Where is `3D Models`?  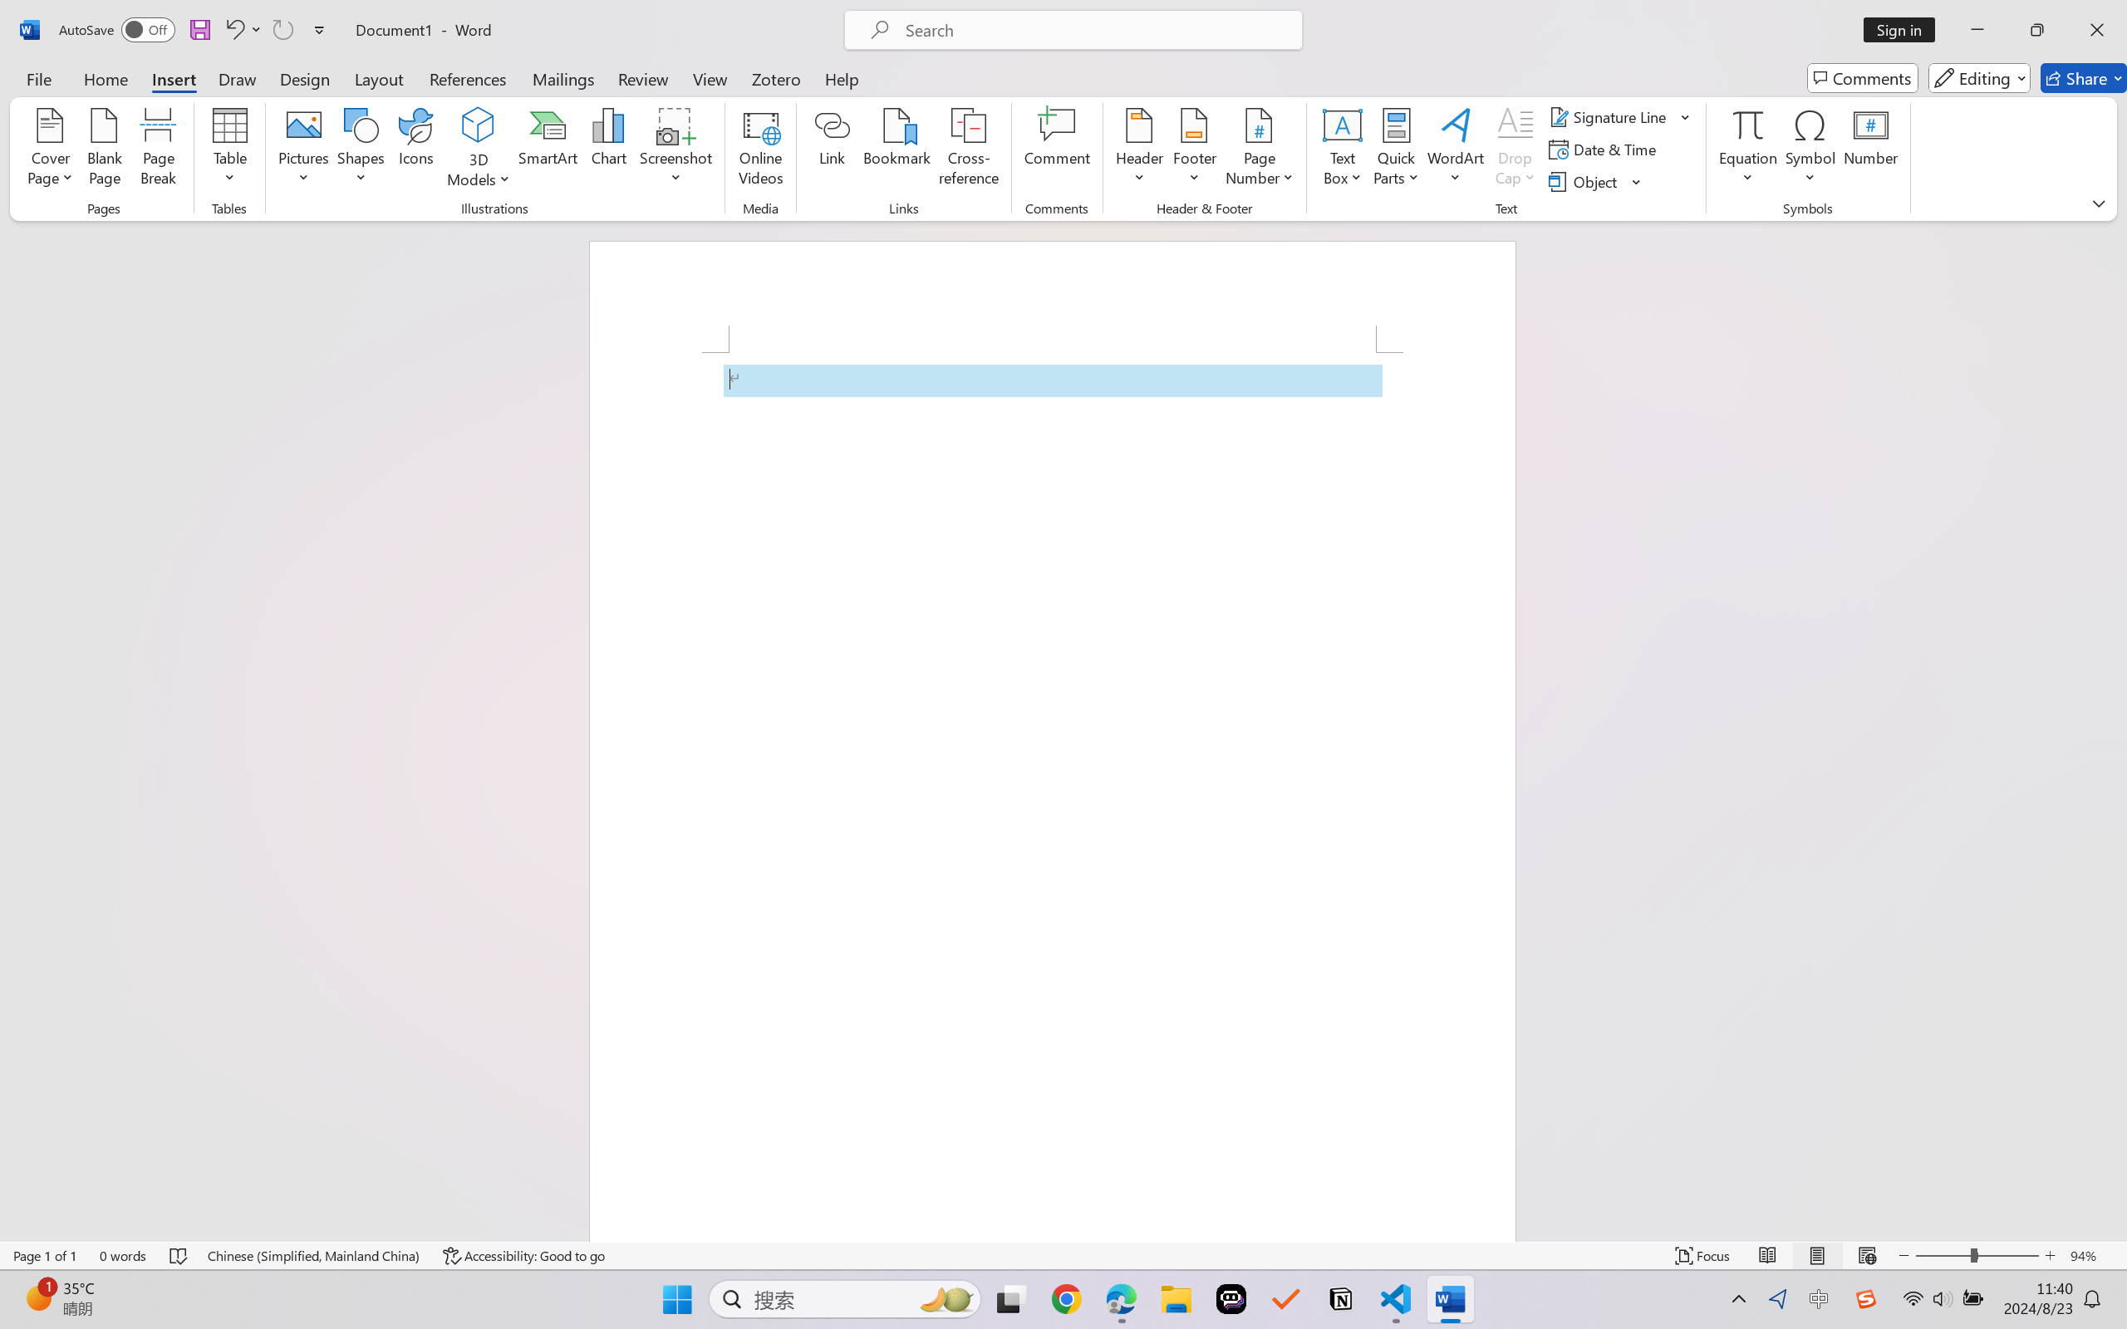
3D Models is located at coordinates (479, 125).